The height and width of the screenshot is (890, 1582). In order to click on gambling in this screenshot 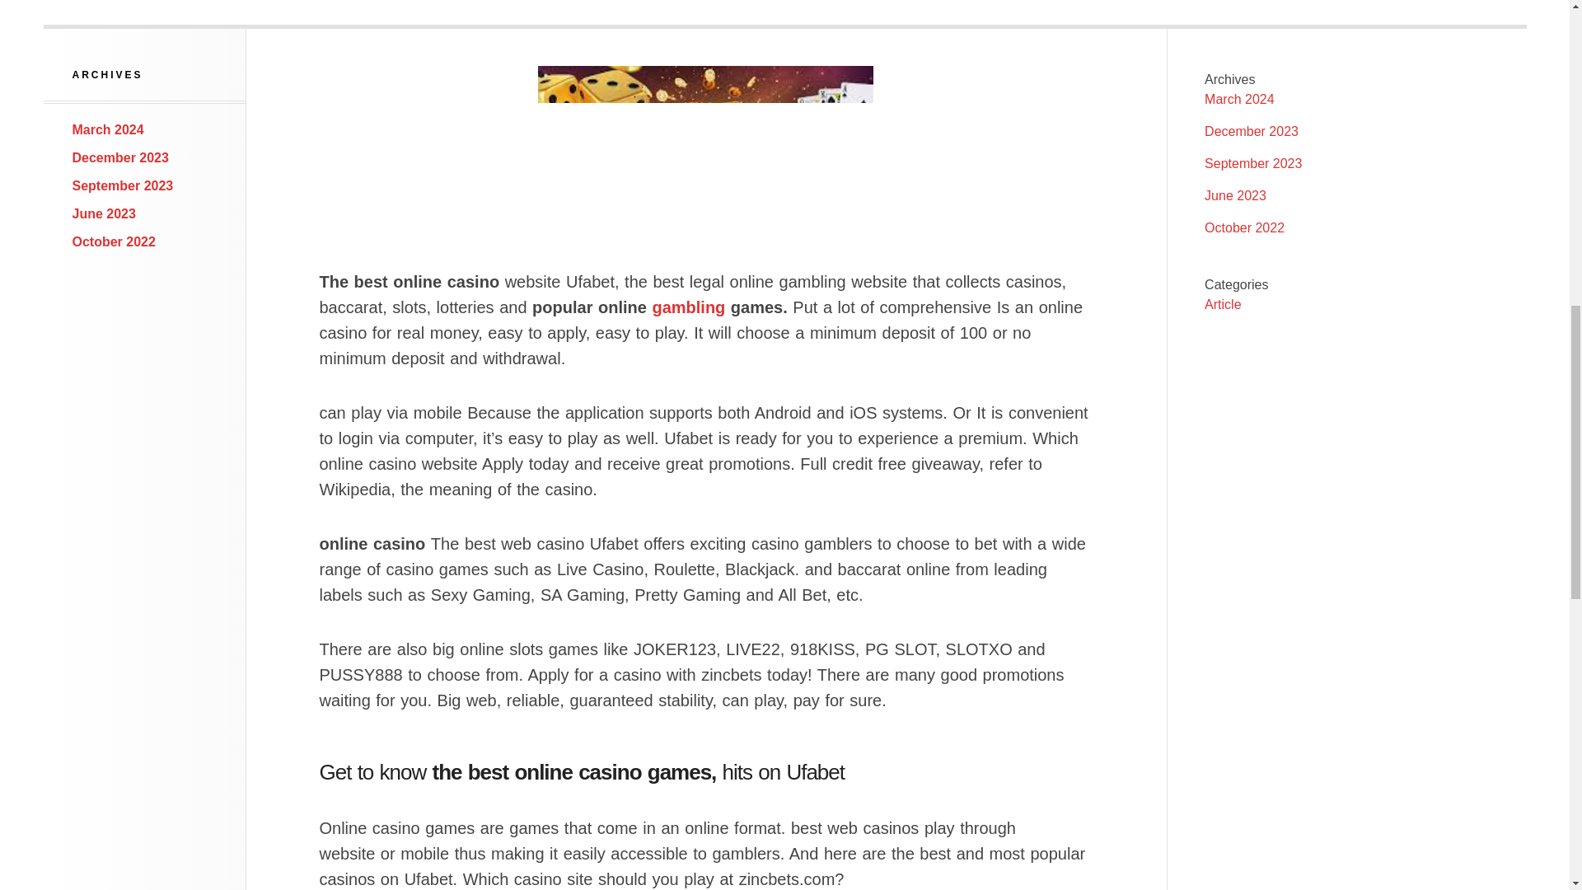, I will do `click(688, 307)`.